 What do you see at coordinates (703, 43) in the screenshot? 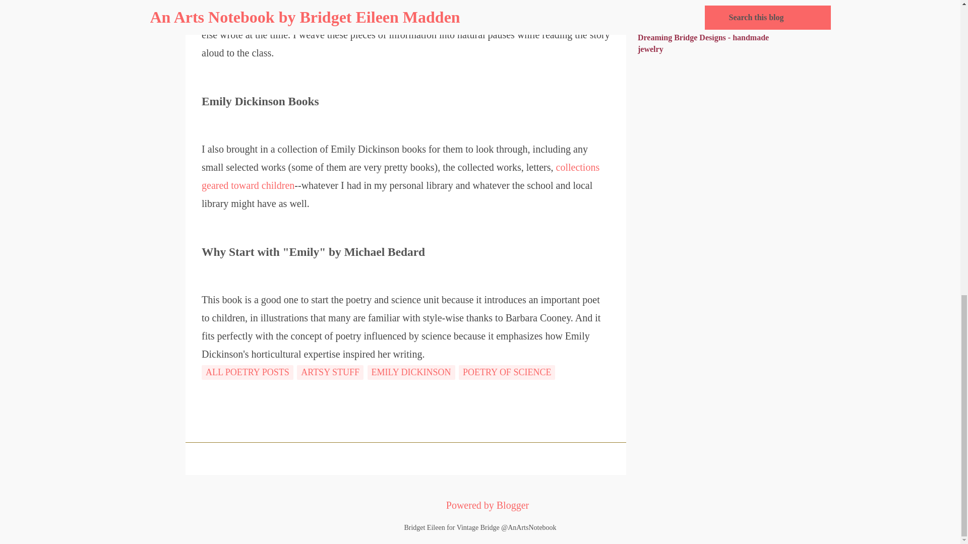
I see `Dreaming Bridge Designs - handmade jewelry` at bounding box center [703, 43].